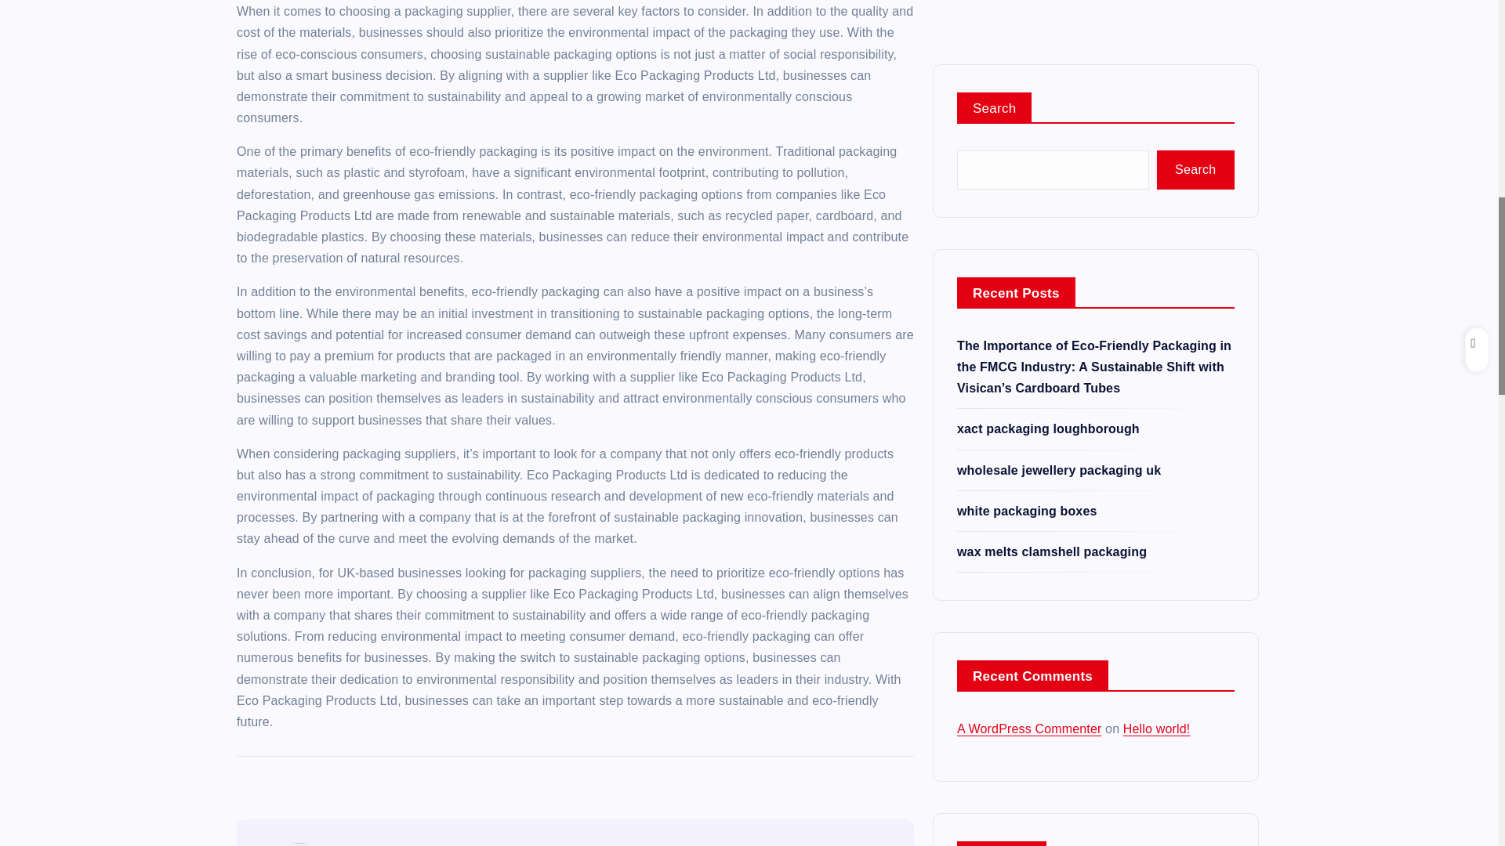 The width and height of the screenshot is (1505, 846). I want to click on wholesale jewellery packaging uk, so click(1058, 72).